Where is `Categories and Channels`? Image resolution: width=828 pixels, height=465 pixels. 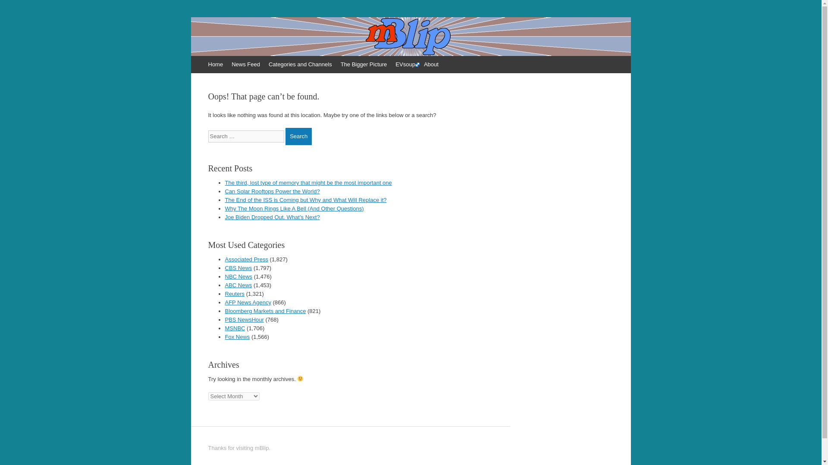
Categories and Channels is located at coordinates (300, 64).